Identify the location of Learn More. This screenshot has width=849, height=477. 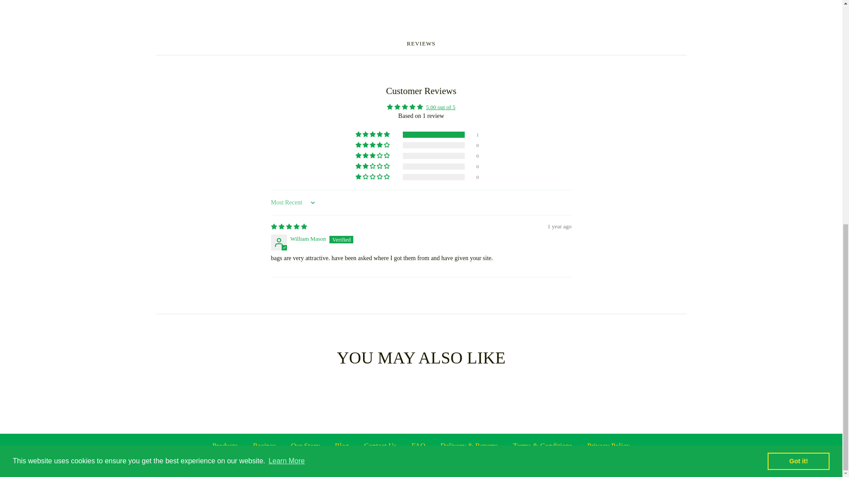
(287, 39).